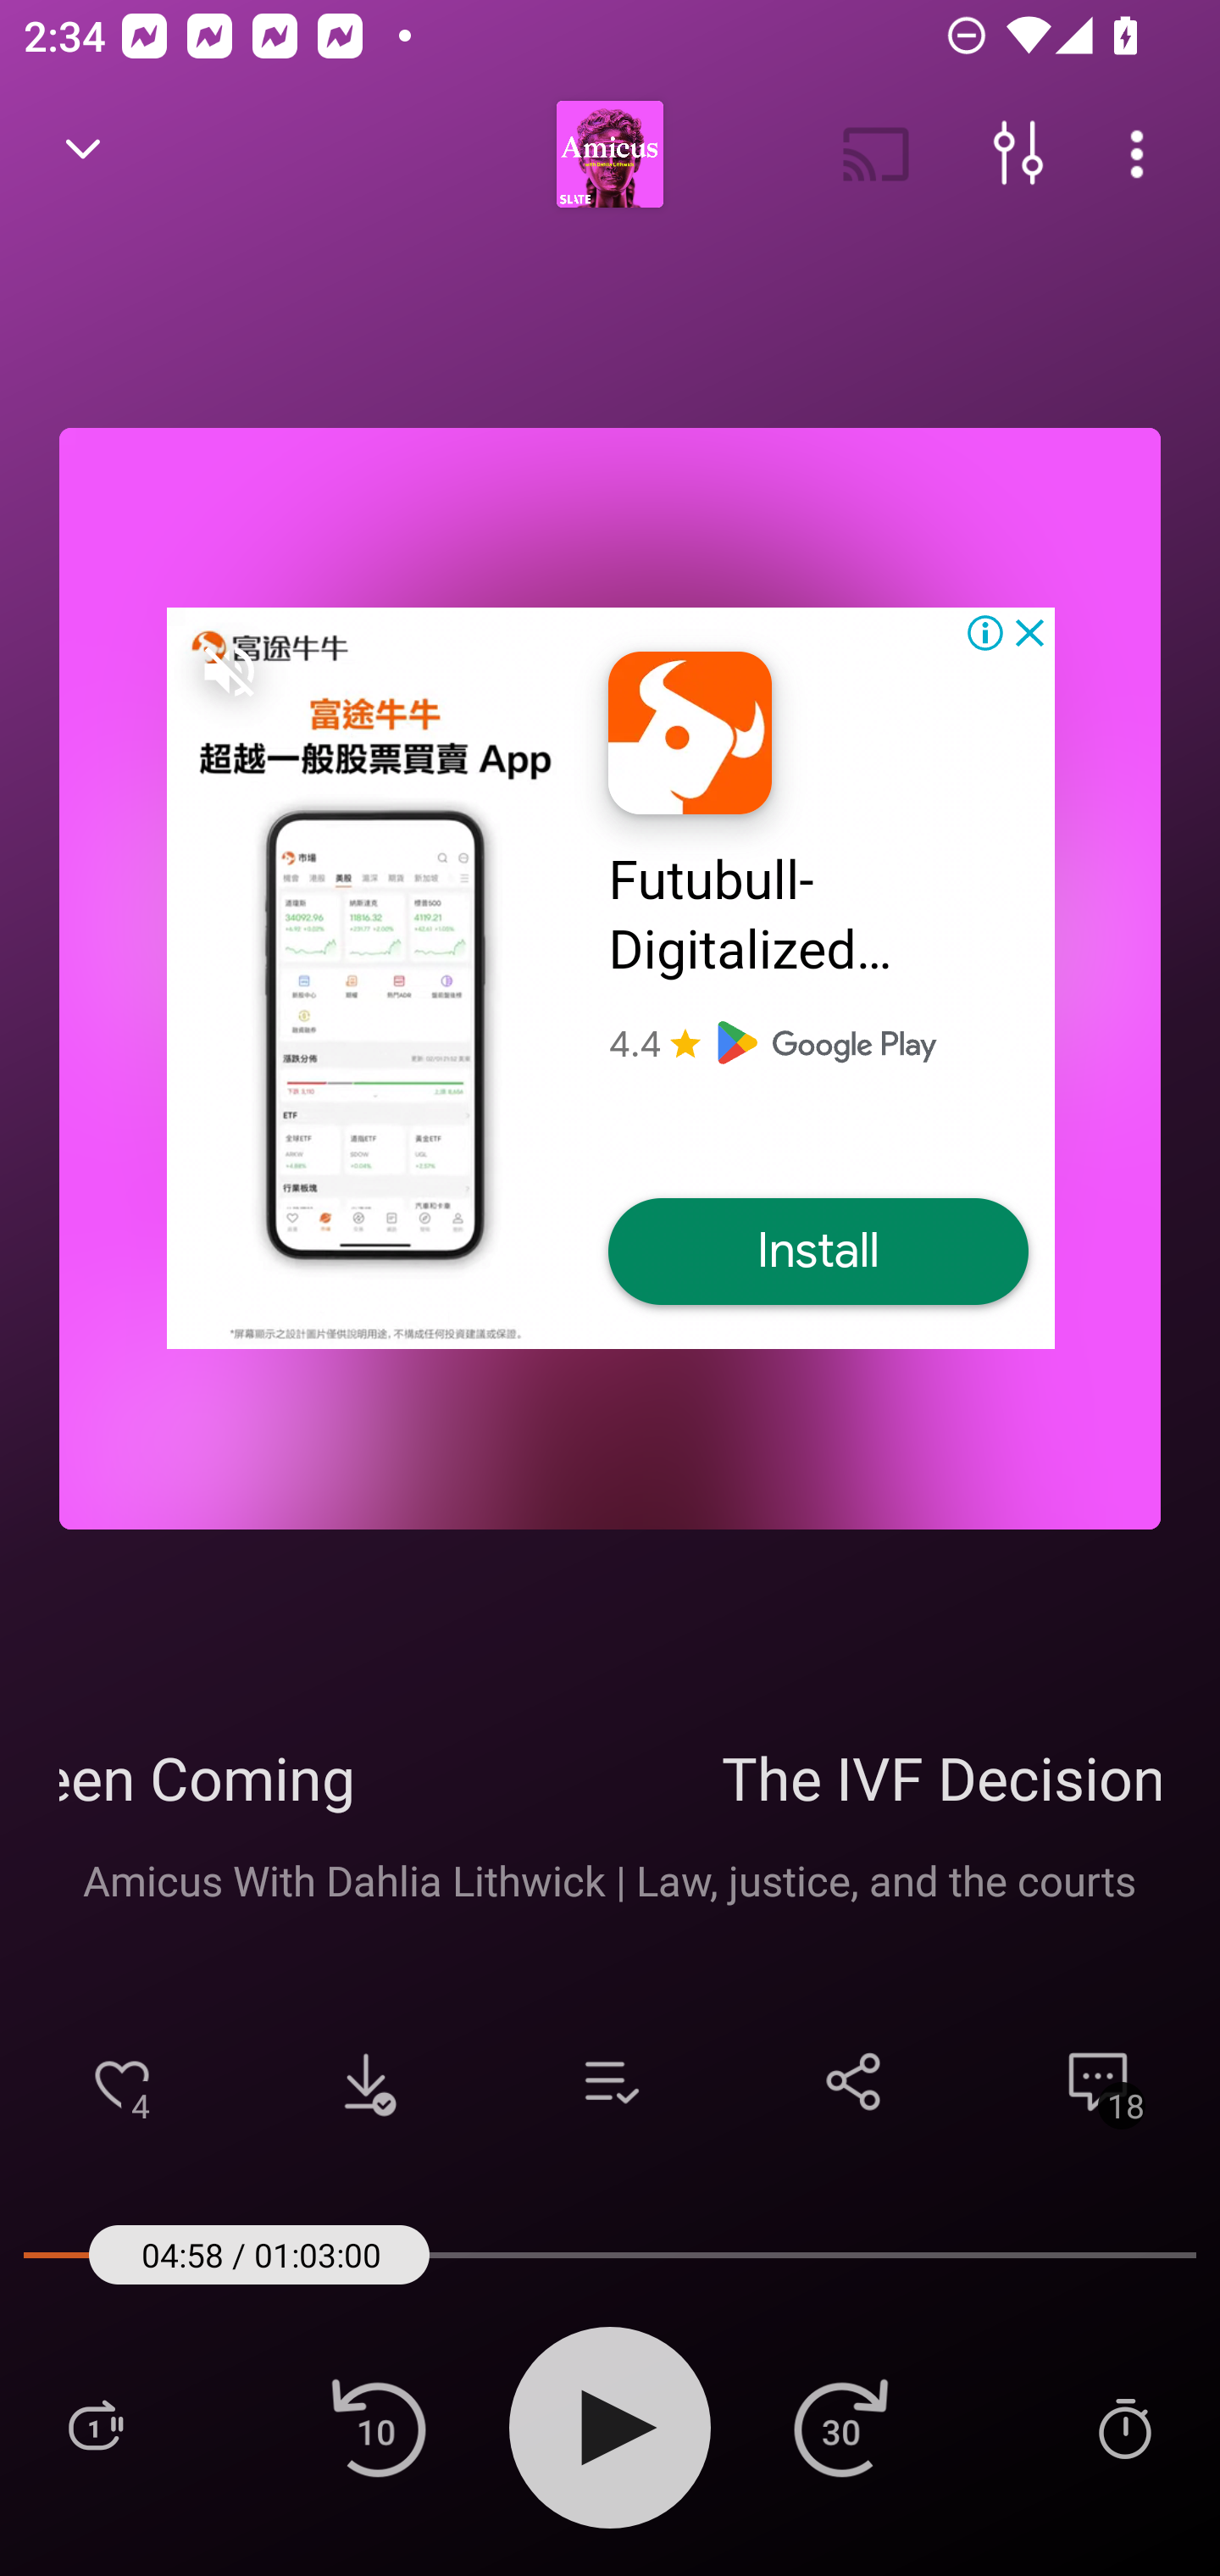  I want to click on Cast. Disconnected, so click(876, 154).